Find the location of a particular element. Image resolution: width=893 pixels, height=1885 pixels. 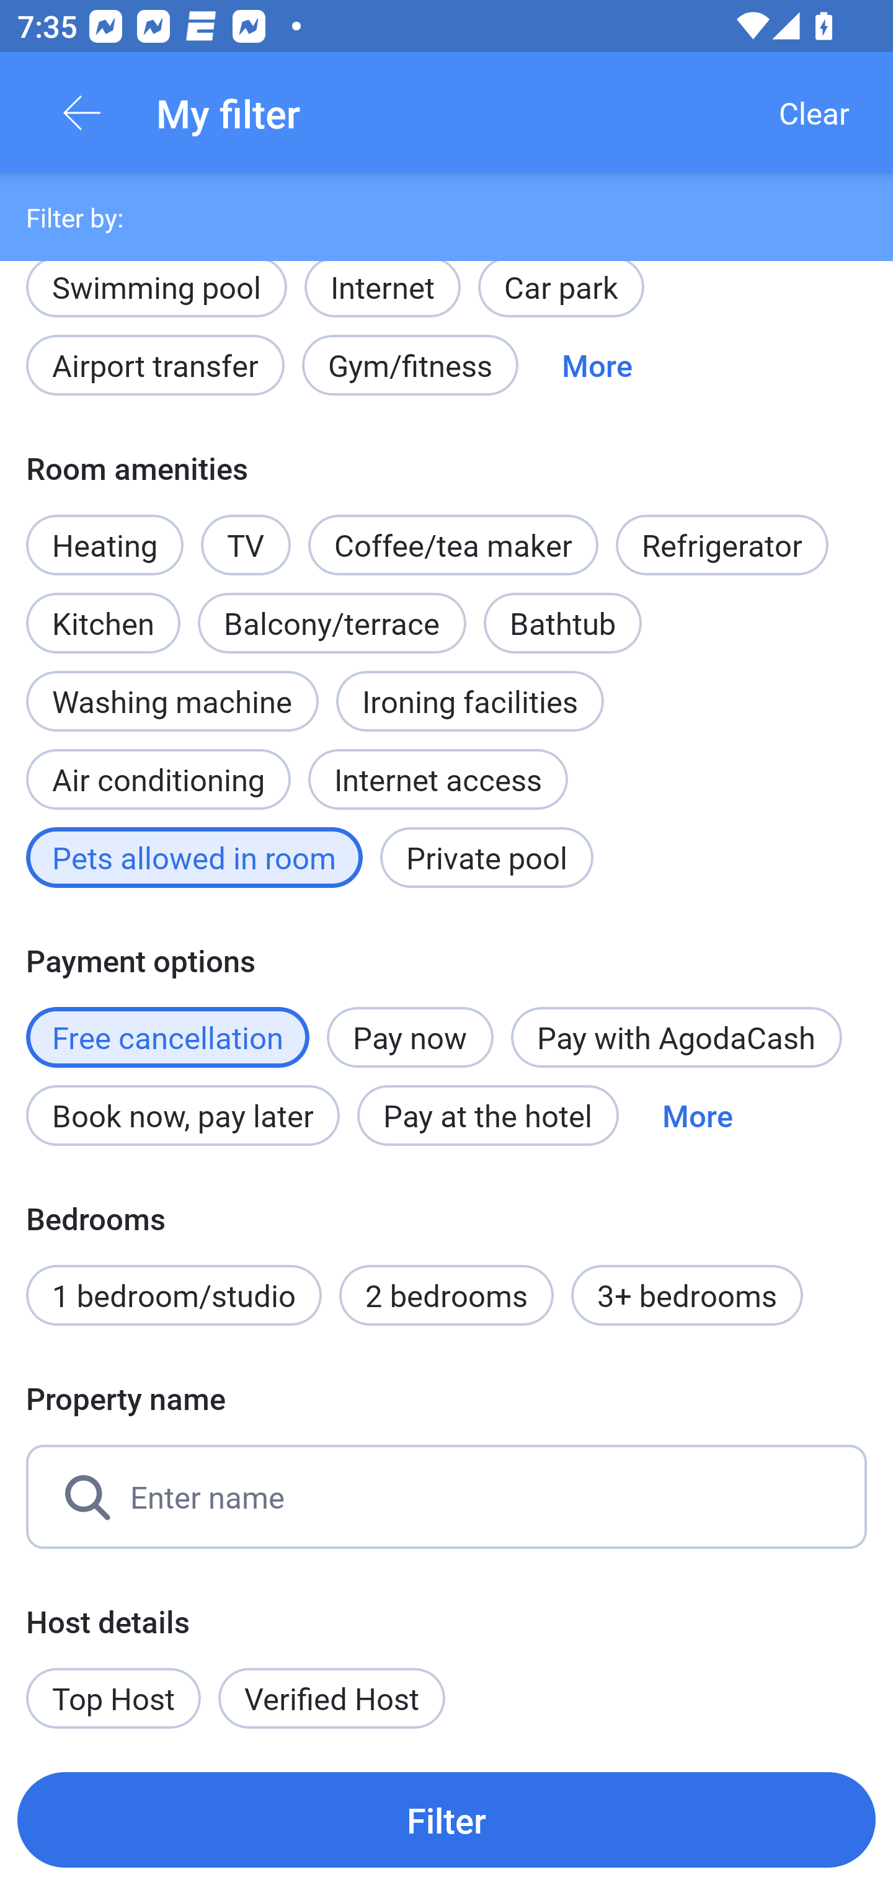

TV is located at coordinates (246, 546).